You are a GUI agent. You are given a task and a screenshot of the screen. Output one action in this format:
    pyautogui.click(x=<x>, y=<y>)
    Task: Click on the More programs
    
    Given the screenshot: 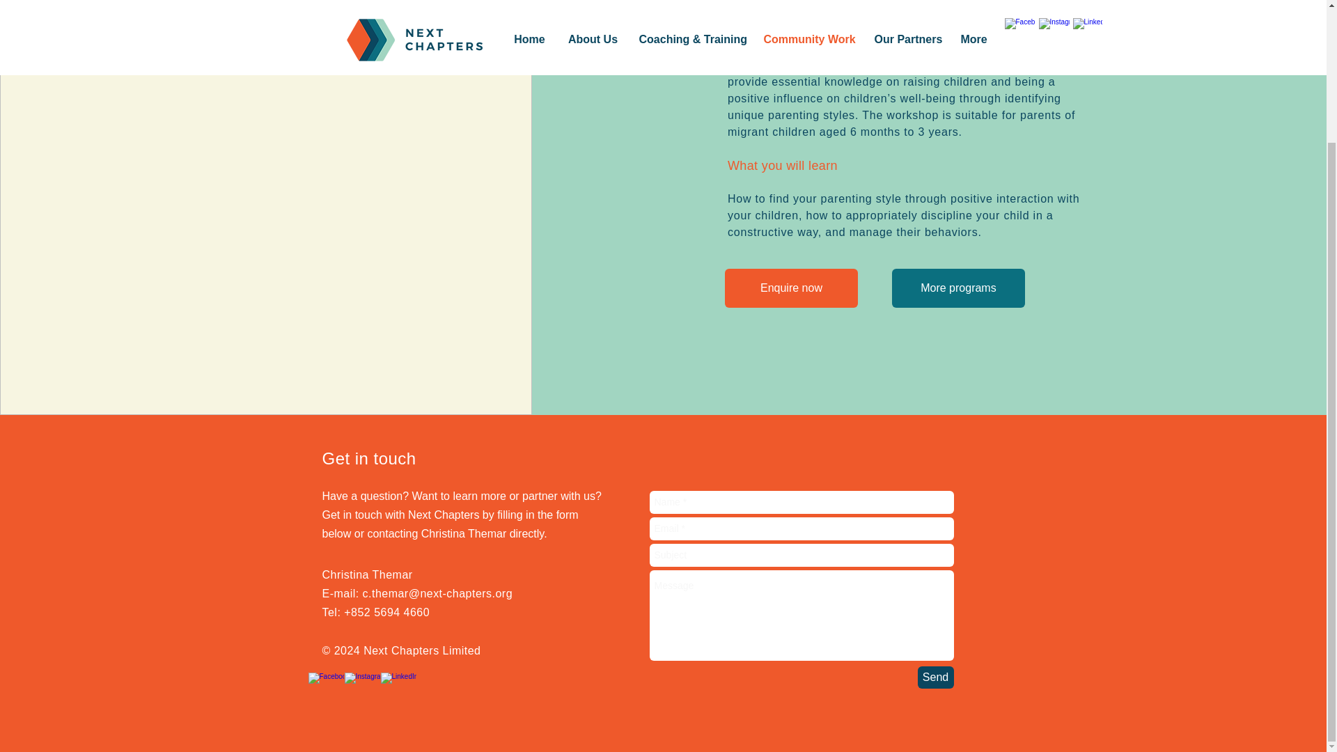 What is the action you would take?
    pyautogui.click(x=958, y=288)
    